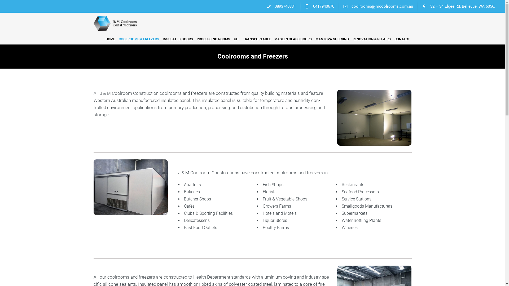 The height and width of the screenshot is (286, 509). I want to click on JM Coolrooms, so click(252, 23).